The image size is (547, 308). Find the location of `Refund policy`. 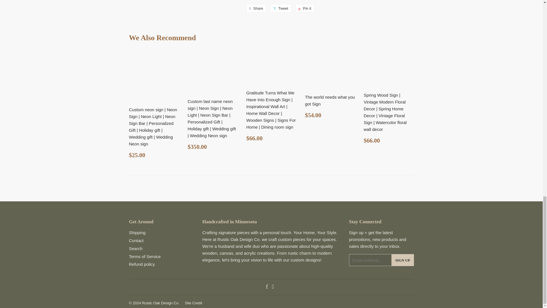

Refund policy is located at coordinates (305, 8).